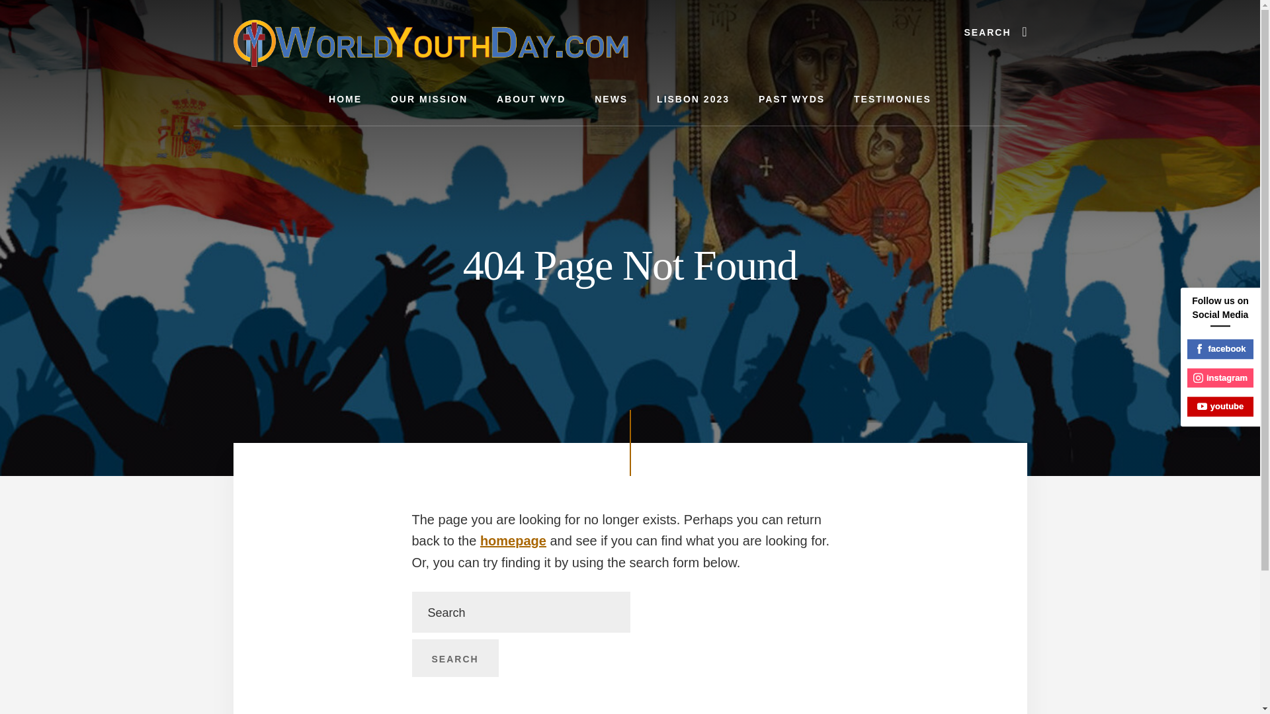 The height and width of the screenshot is (714, 1270). What do you see at coordinates (792, 99) in the screenshot?
I see `PAST WYDS` at bounding box center [792, 99].